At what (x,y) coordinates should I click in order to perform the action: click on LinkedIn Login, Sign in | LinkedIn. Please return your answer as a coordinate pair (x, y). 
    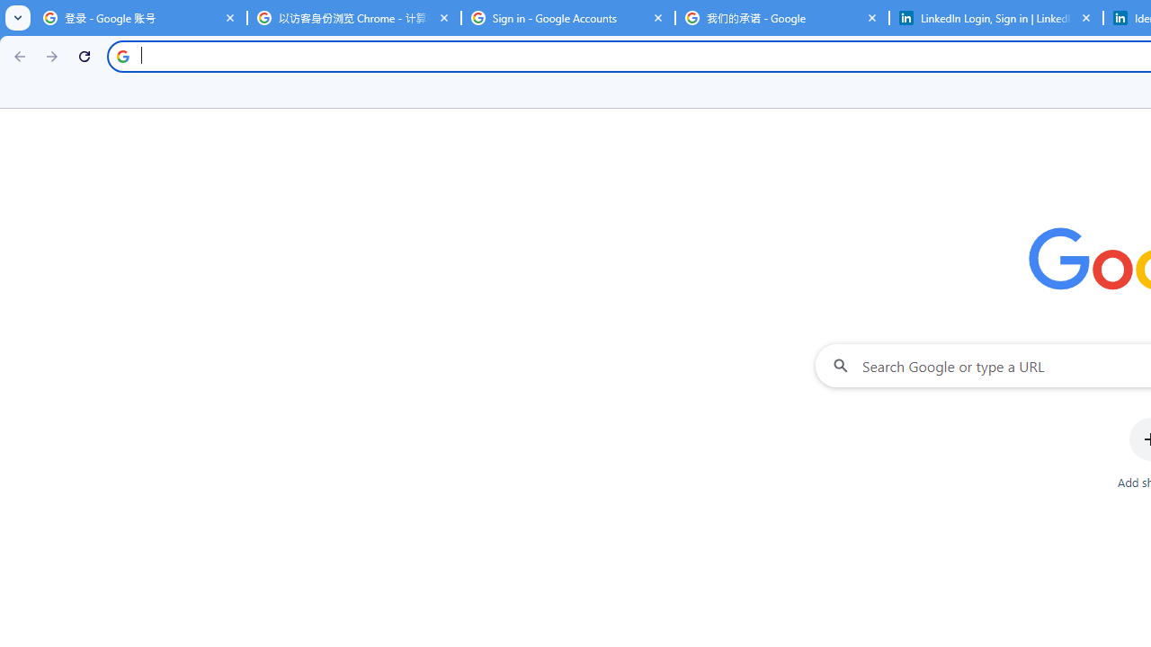
    Looking at the image, I should click on (996, 18).